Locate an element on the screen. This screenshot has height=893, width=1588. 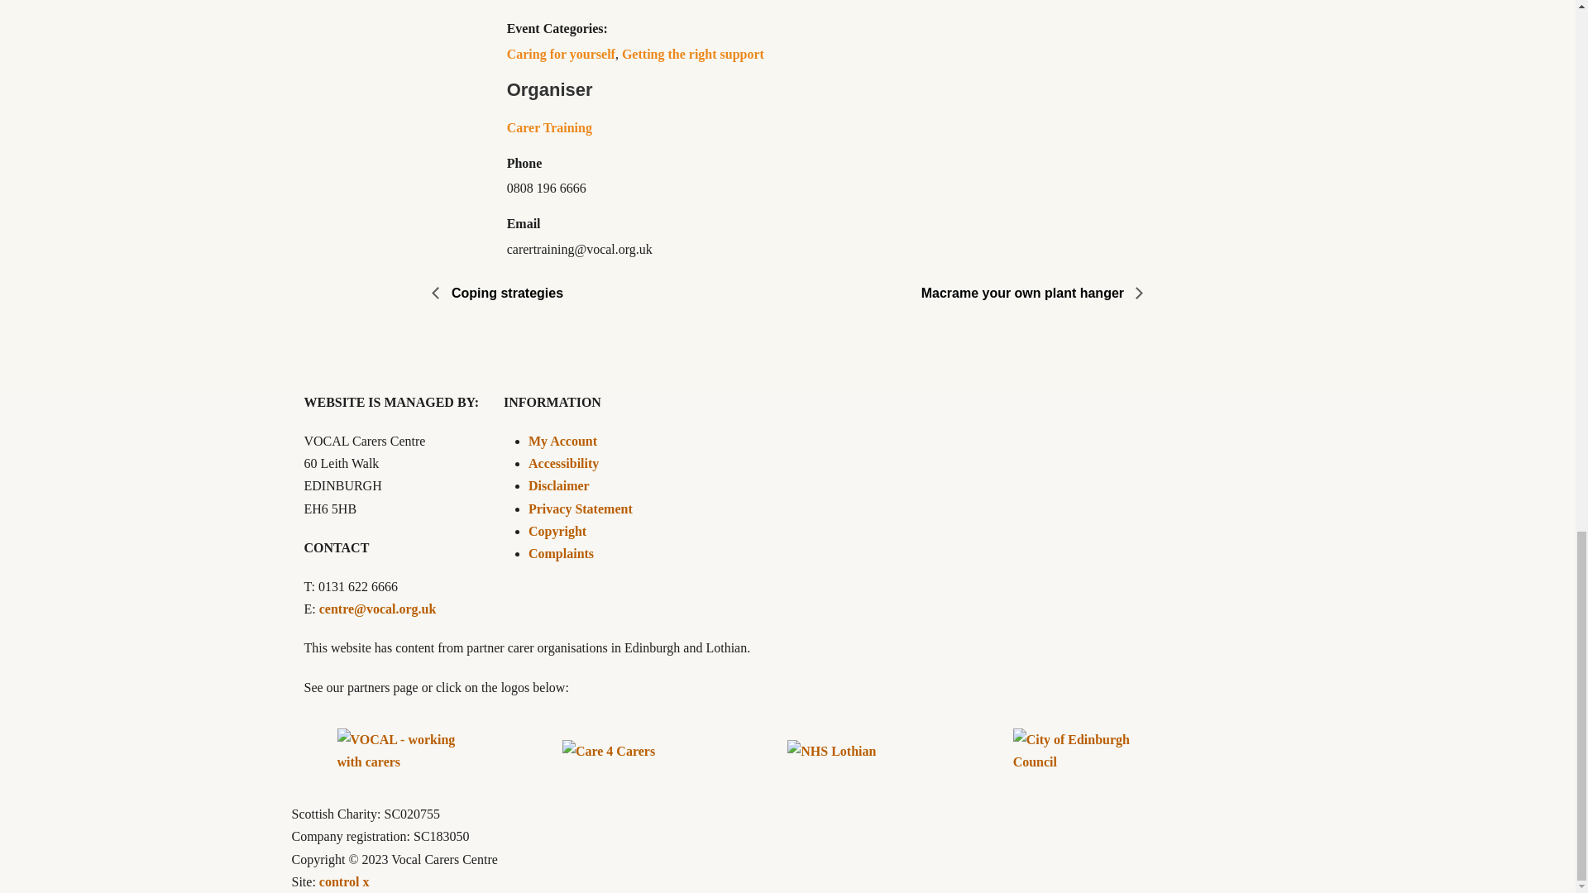
Carer Training is located at coordinates (549, 127).